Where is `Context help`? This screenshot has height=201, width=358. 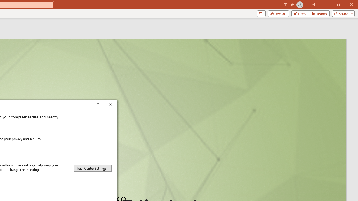
Context help is located at coordinates (106, 105).